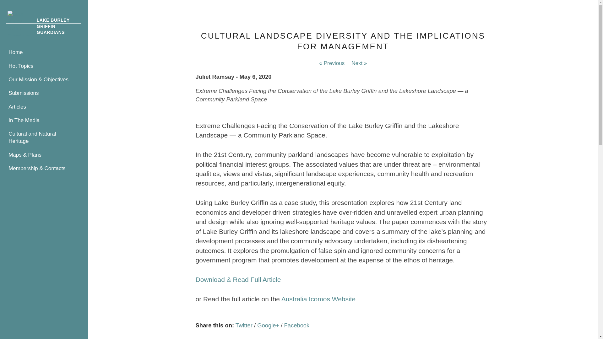 This screenshot has height=339, width=603. I want to click on Hot Topics, so click(44, 66).